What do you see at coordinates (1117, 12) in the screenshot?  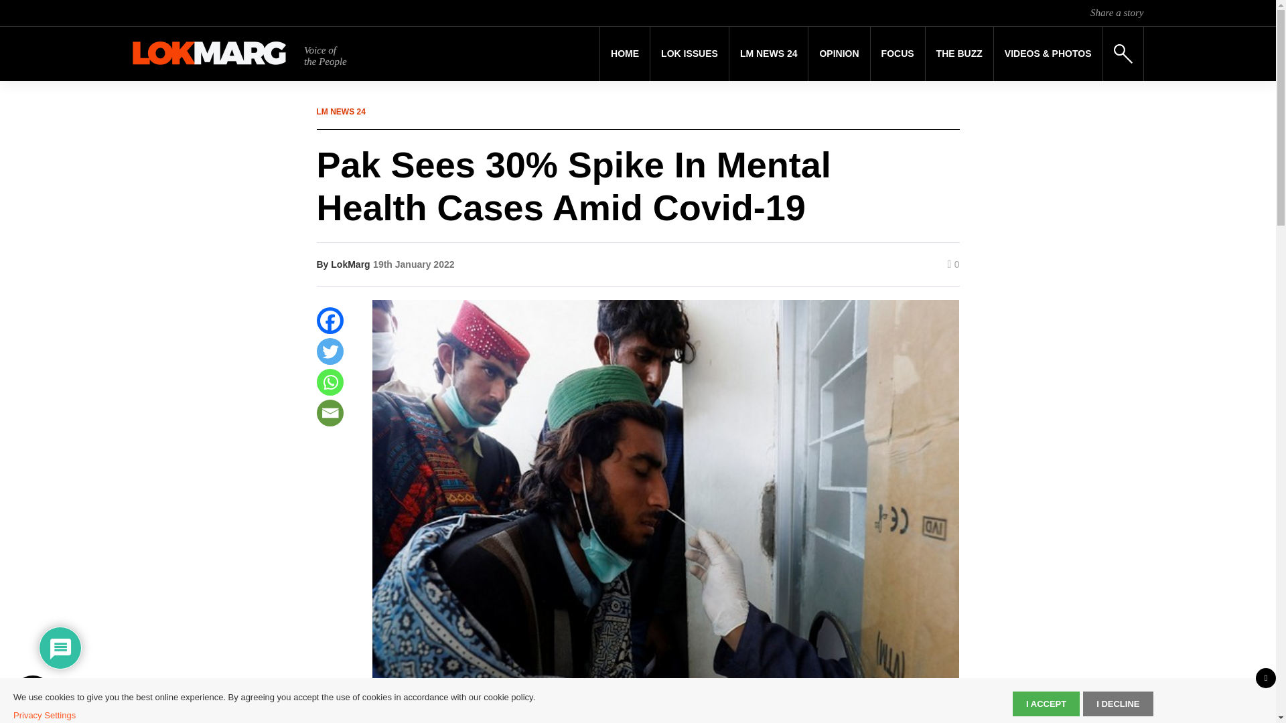 I see `Share a story` at bounding box center [1117, 12].